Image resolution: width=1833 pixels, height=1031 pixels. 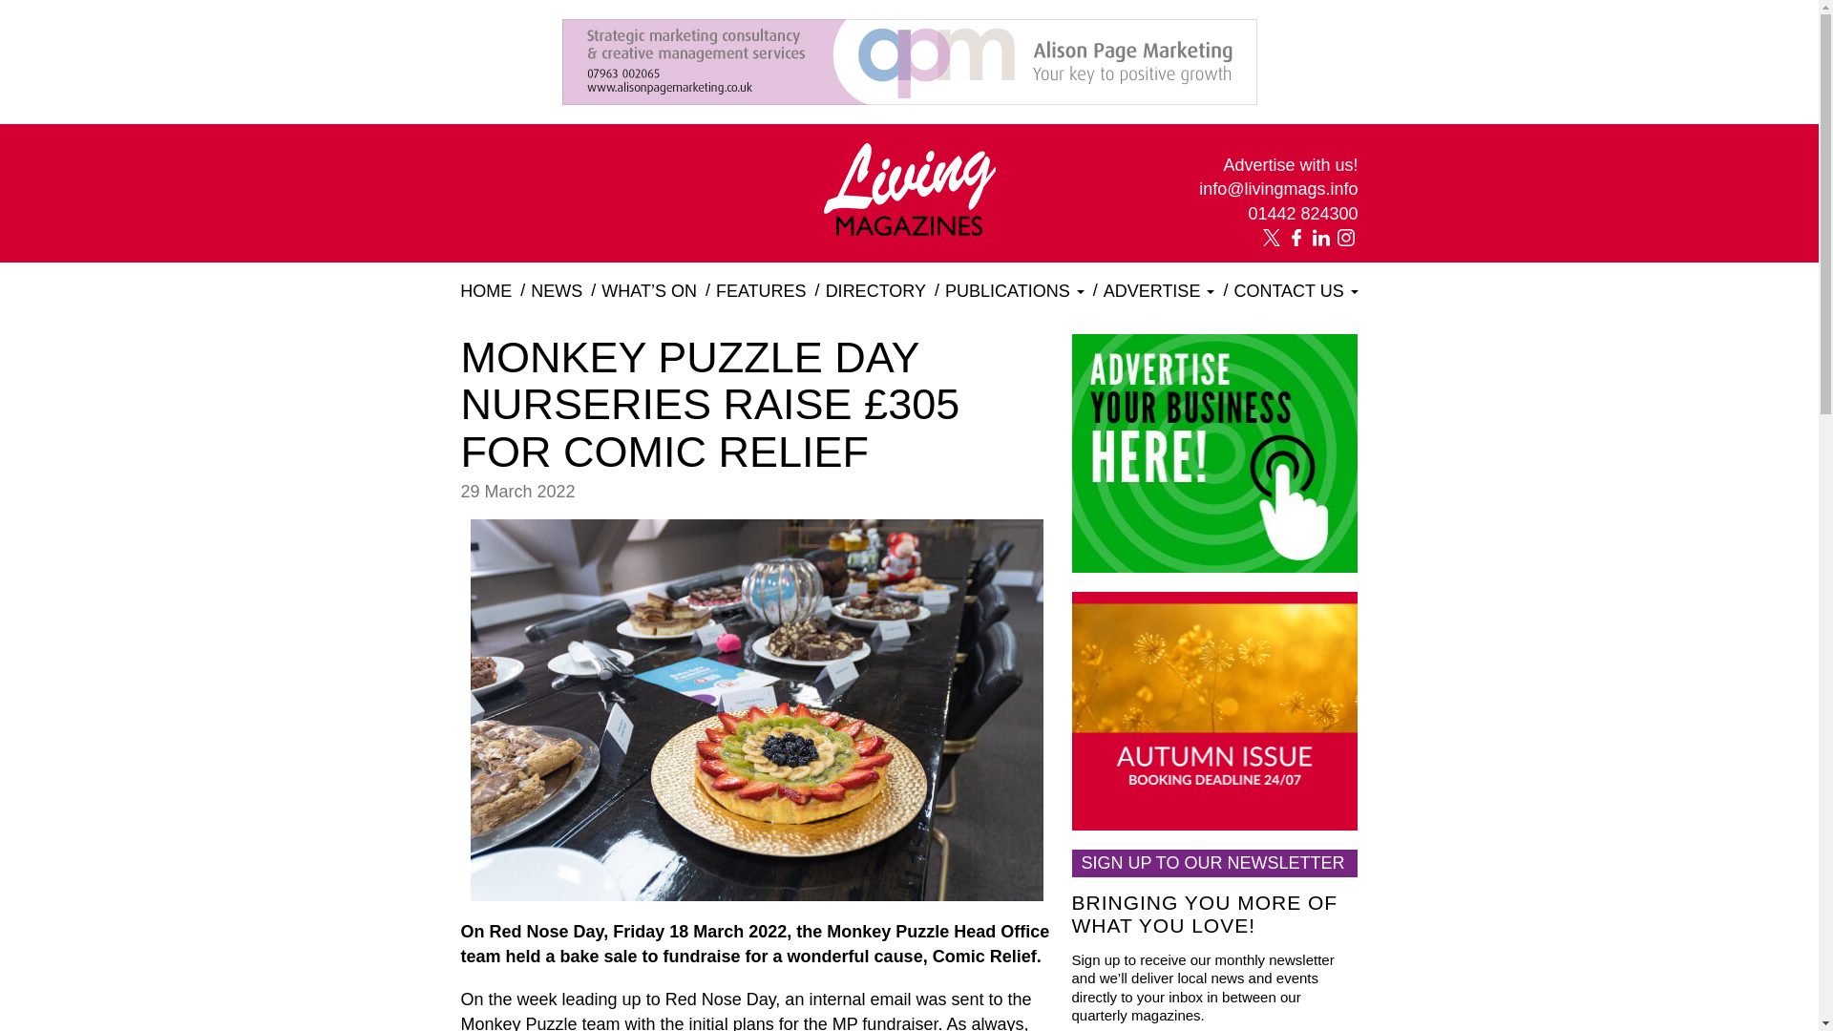 I want to click on Facebook, so click(x=1296, y=237).